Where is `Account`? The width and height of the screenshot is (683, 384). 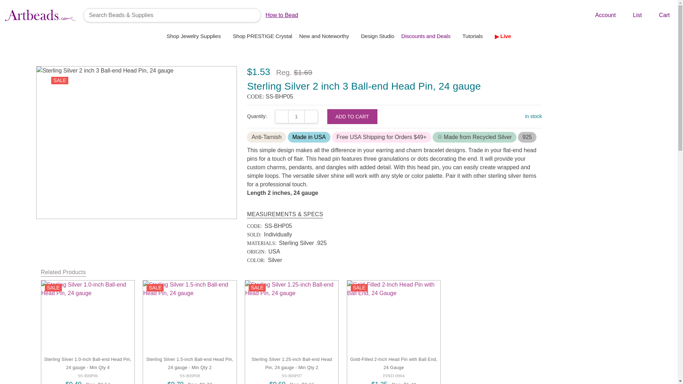 Account is located at coordinates (600, 15).